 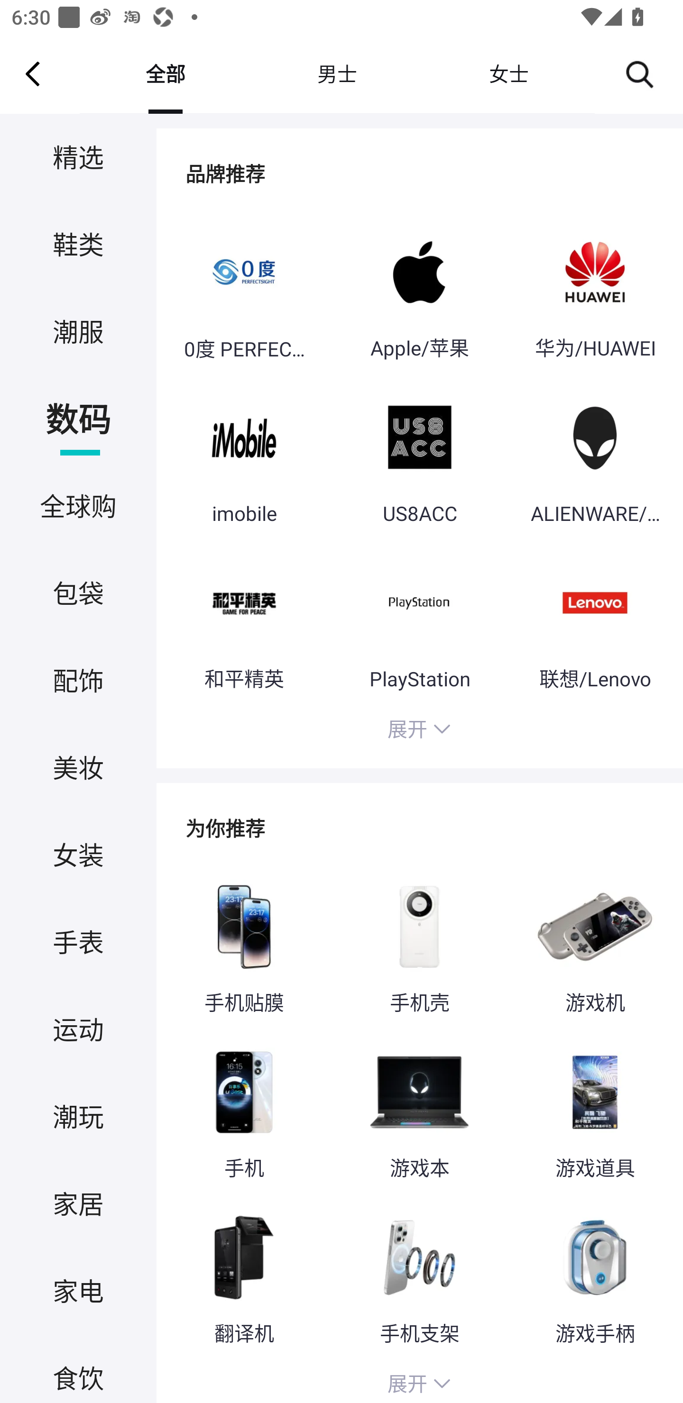 What do you see at coordinates (419, 945) in the screenshot?
I see `手机壳` at bounding box center [419, 945].